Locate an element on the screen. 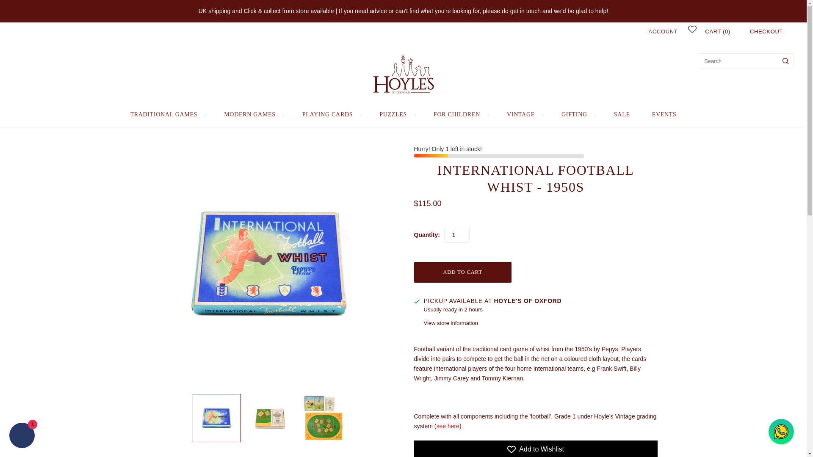  ACCOUNT is located at coordinates (663, 31).